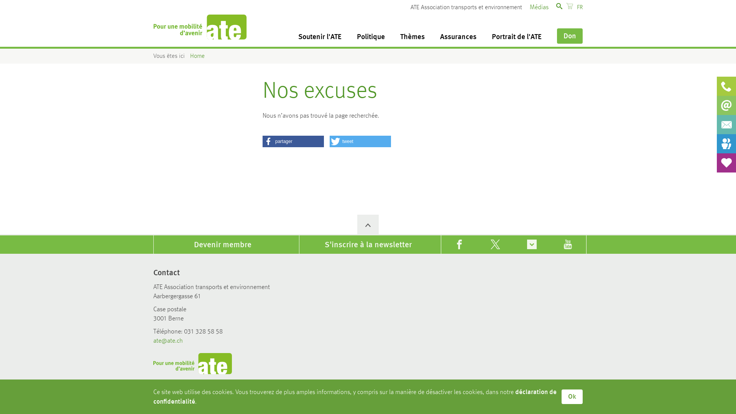 The width and height of the screenshot is (736, 414). Describe the element at coordinates (544, 35) in the screenshot. I see `Recherche` at that location.